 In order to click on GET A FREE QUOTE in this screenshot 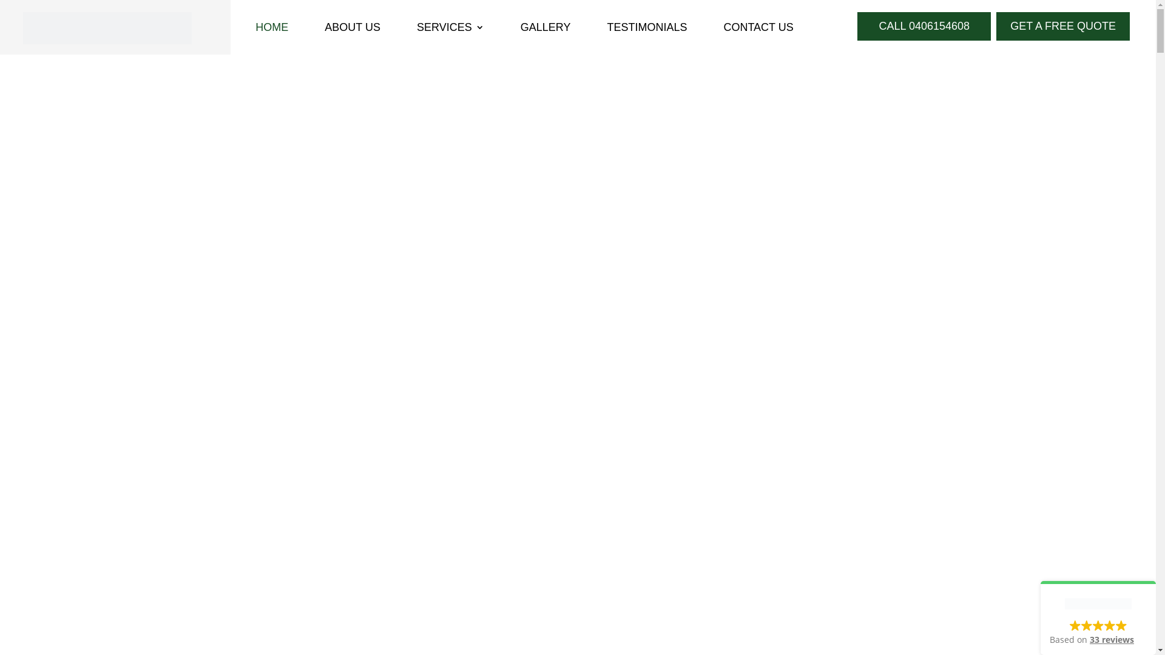, I will do `click(1063, 27)`.